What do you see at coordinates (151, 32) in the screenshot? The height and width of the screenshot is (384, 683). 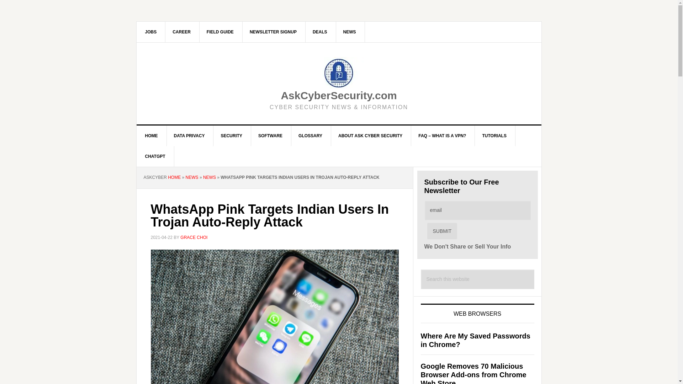 I see `JOBS` at bounding box center [151, 32].